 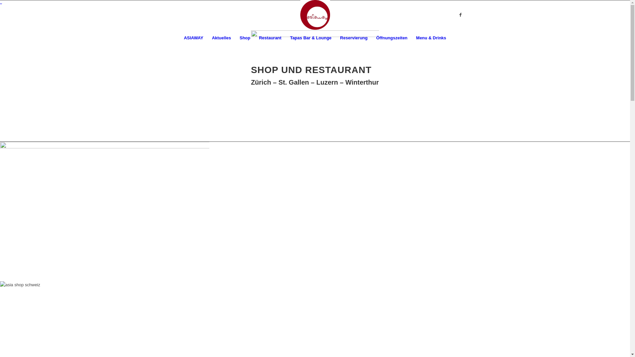 I want to click on Menu & Drinks, so click(x=431, y=38).